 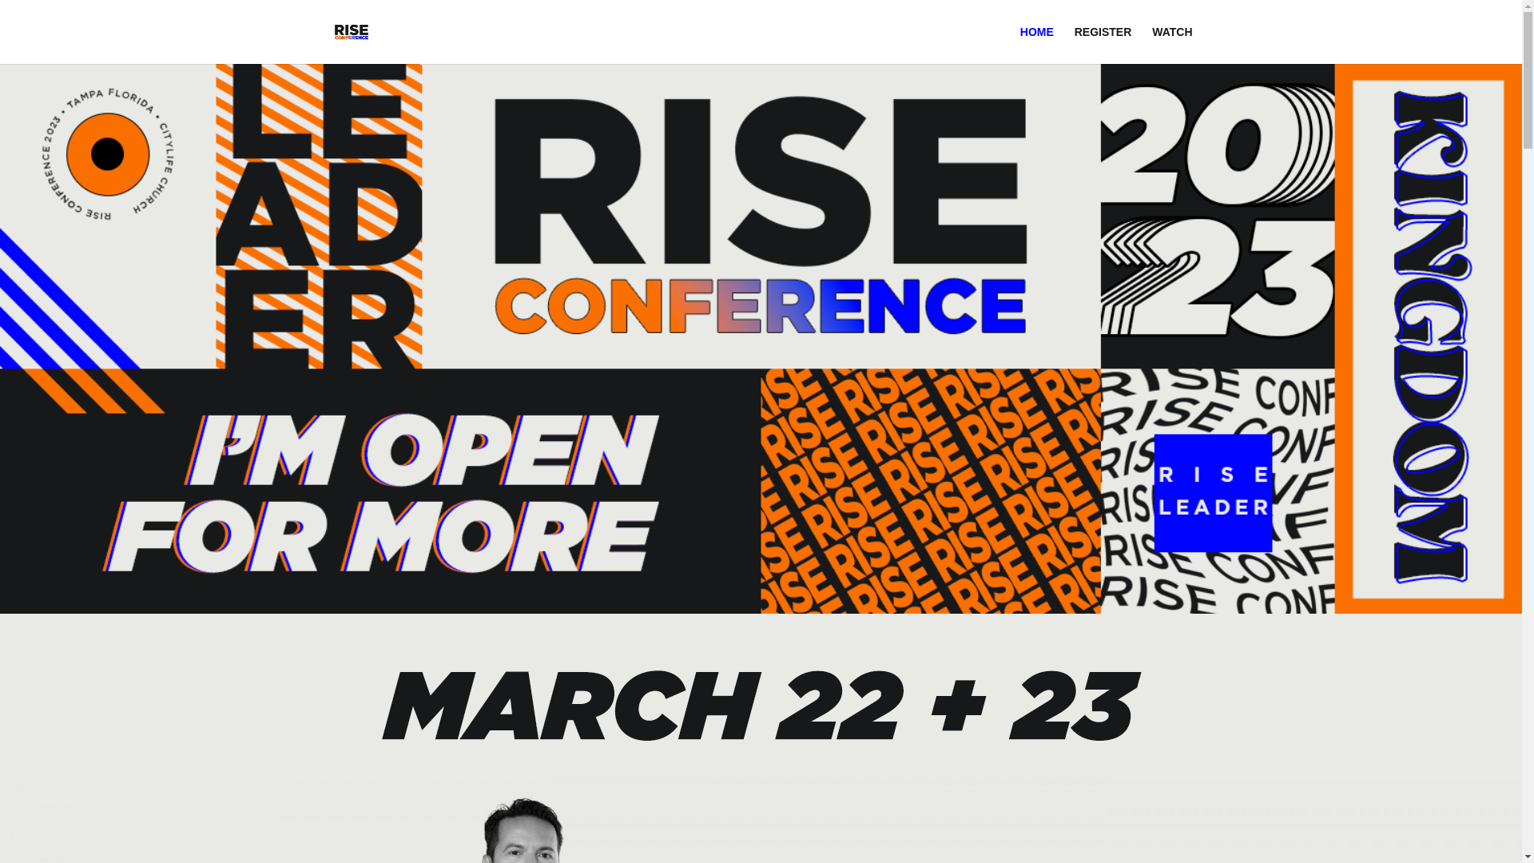 What do you see at coordinates (1172, 45) in the screenshot?
I see `WATCH` at bounding box center [1172, 45].